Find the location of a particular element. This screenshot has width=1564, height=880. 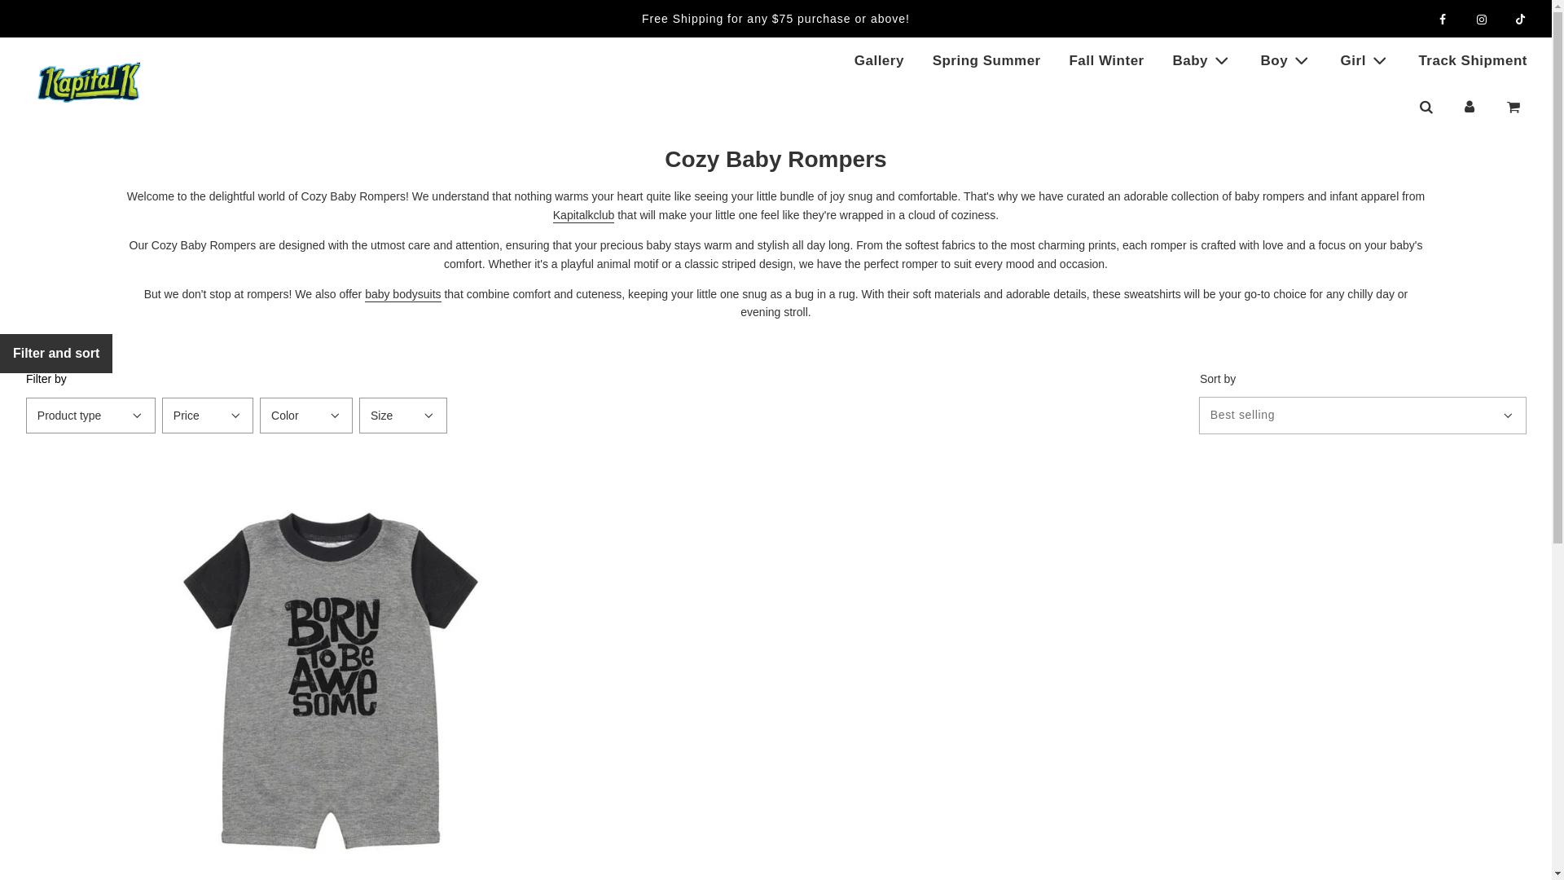

Log in is located at coordinates (1470, 106).